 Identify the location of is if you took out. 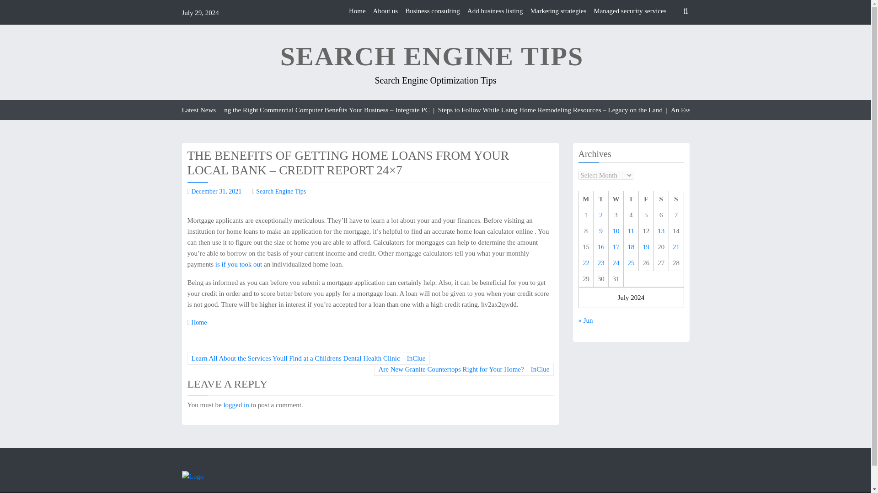
(239, 264).